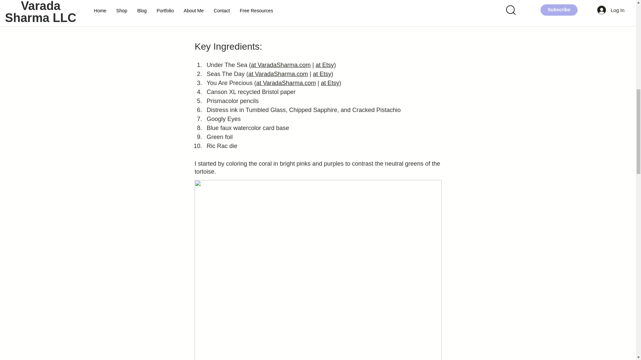 This screenshot has width=641, height=360. I want to click on at Etsy, so click(322, 74).